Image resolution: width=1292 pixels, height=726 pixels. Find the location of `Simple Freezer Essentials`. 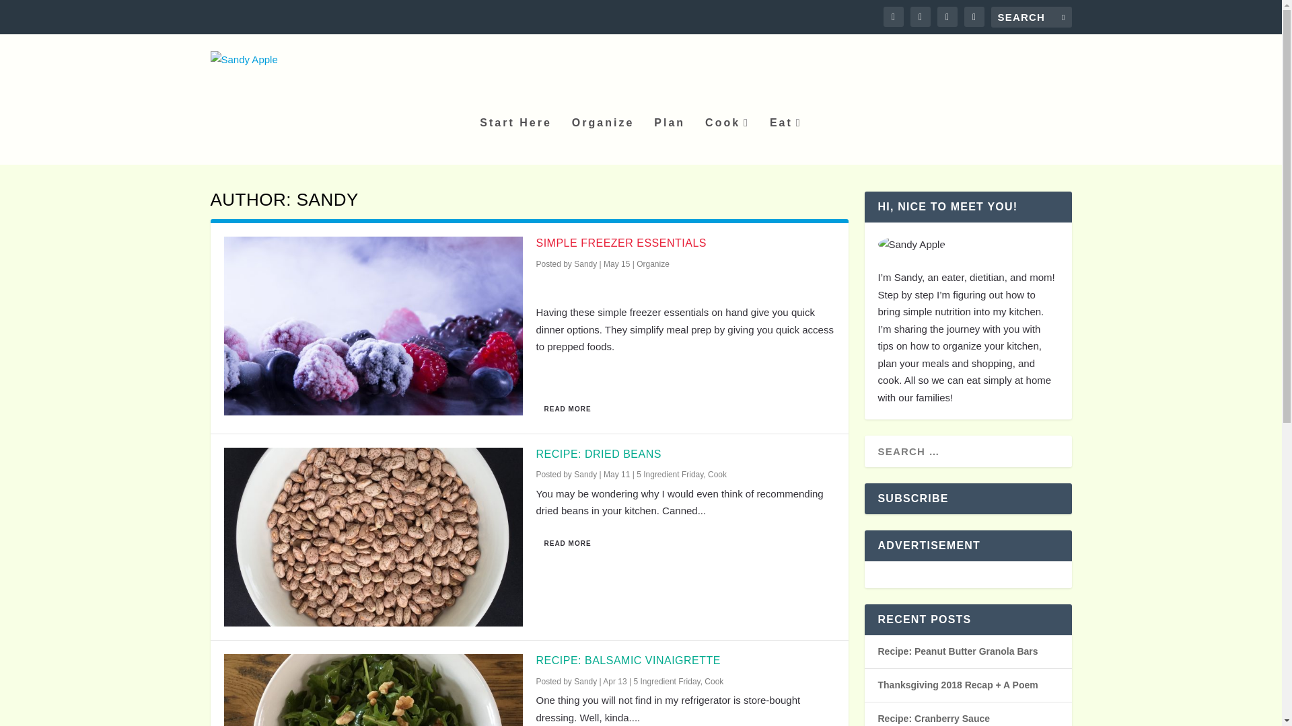

Simple Freezer Essentials is located at coordinates (373, 325).